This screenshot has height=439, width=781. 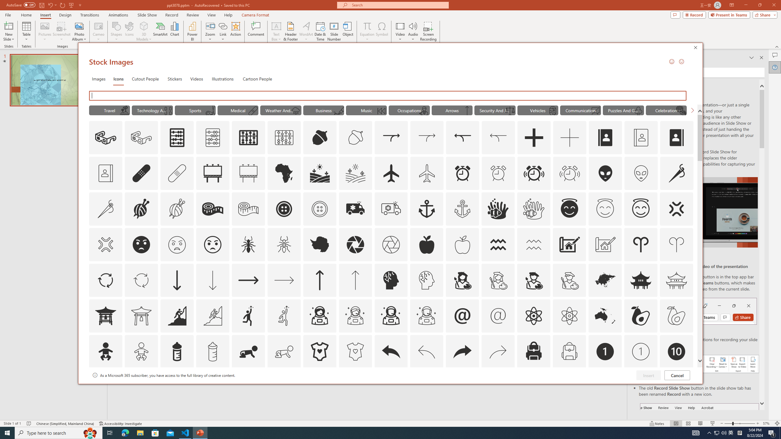 What do you see at coordinates (676, 209) in the screenshot?
I see `AutomationID: Icons_AngerSymbol` at bounding box center [676, 209].